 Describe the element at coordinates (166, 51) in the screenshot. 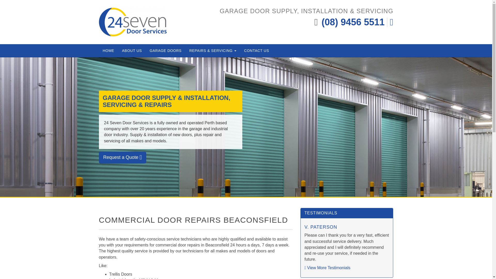

I see `Garage Doors` at that location.